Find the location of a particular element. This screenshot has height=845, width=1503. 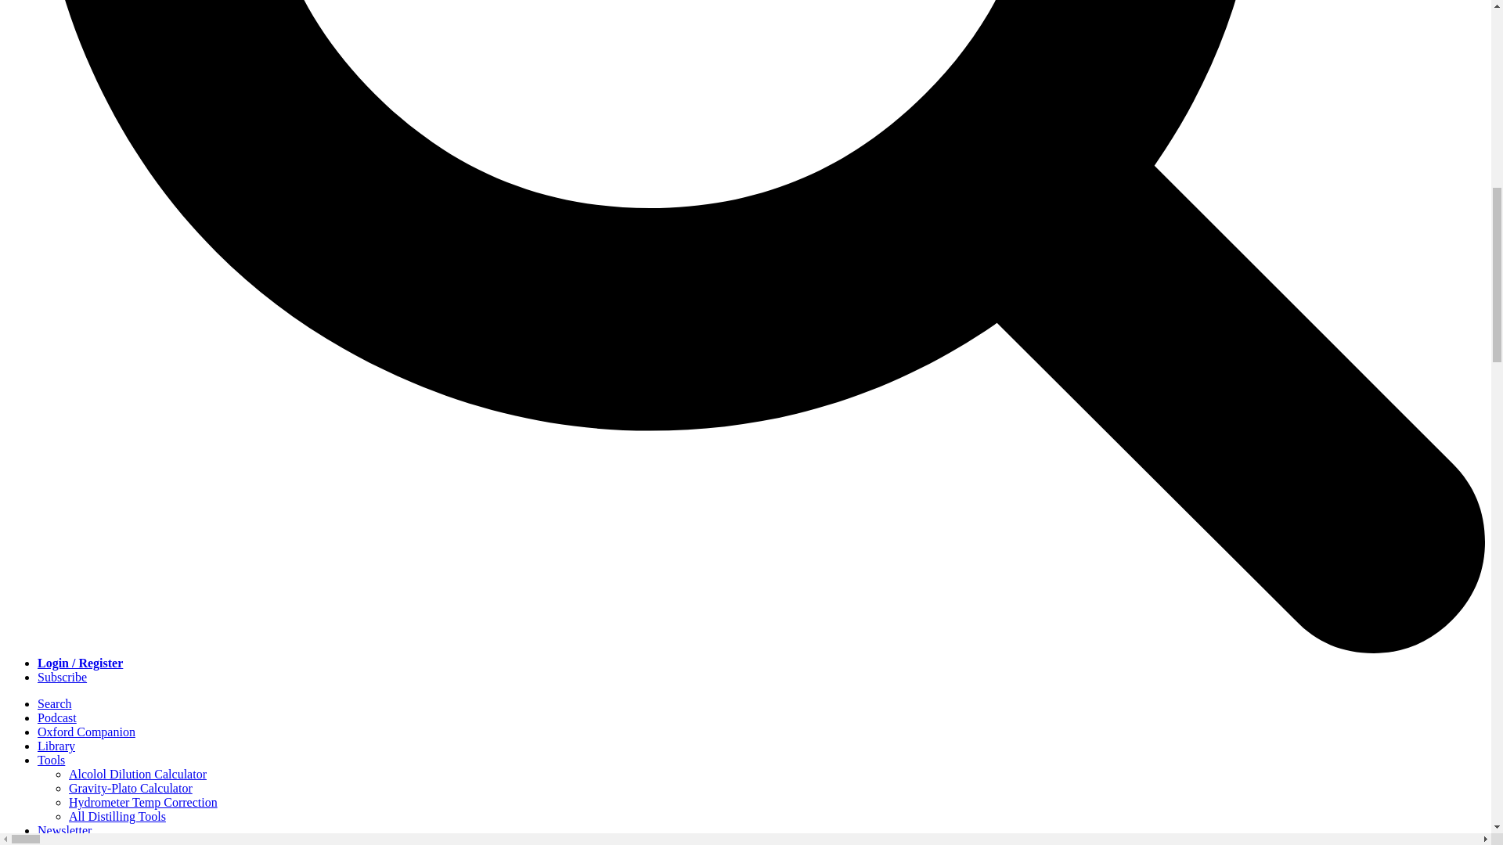

Podcast is located at coordinates (56, 717).